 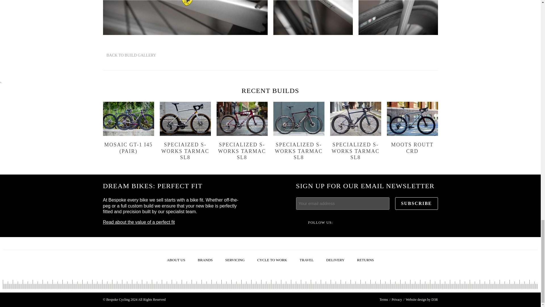 I want to click on MOOTS ROUTT CRD, so click(x=412, y=128).